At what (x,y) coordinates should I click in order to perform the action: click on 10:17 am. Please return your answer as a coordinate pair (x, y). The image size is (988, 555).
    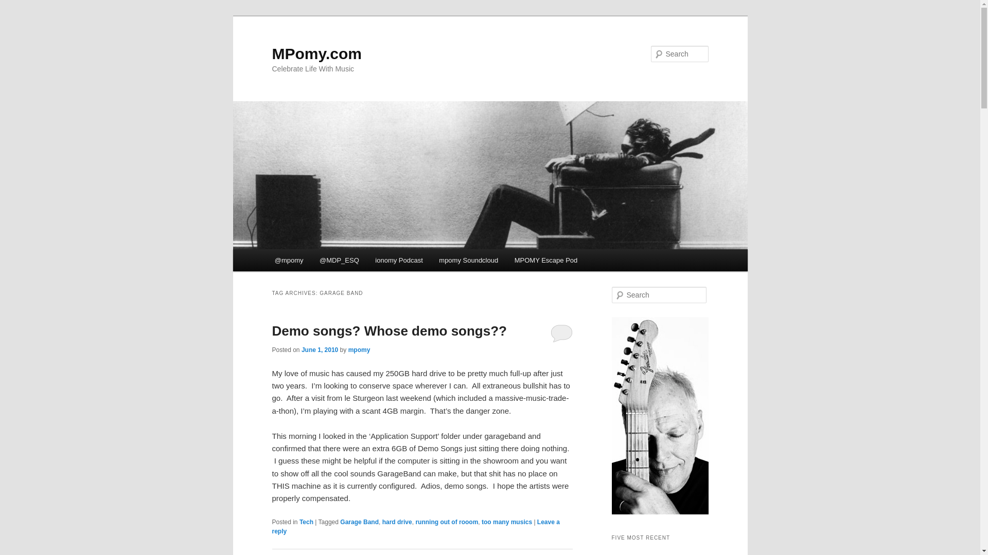
    Looking at the image, I should click on (319, 349).